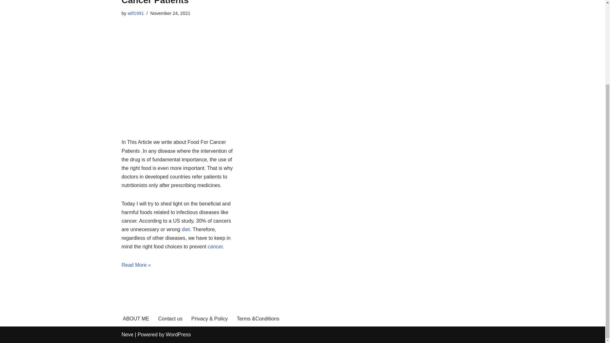 The image size is (610, 343). What do you see at coordinates (186, 229) in the screenshot?
I see `diet` at bounding box center [186, 229].